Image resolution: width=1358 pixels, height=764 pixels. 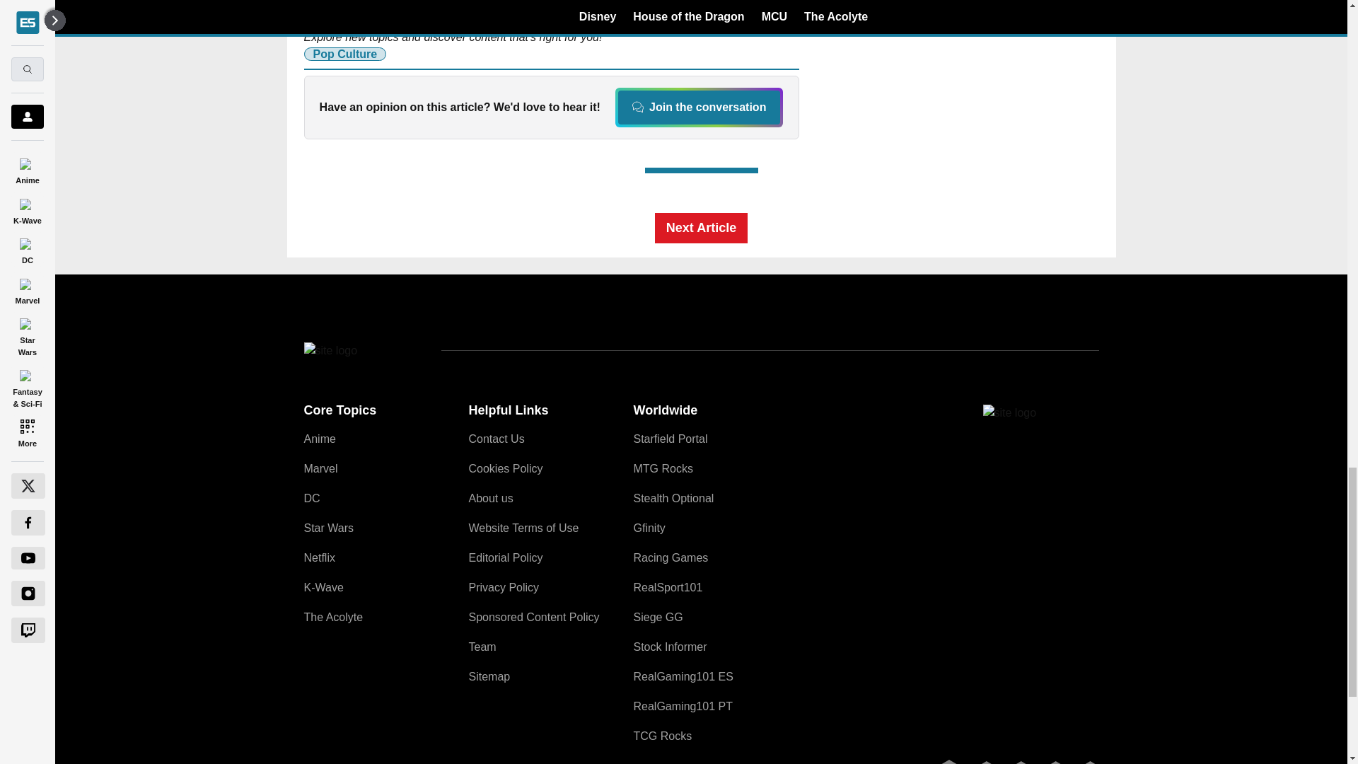 What do you see at coordinates (992, 72) in the screenshot?
I see `Latest News` at bounding box center [992, 72].